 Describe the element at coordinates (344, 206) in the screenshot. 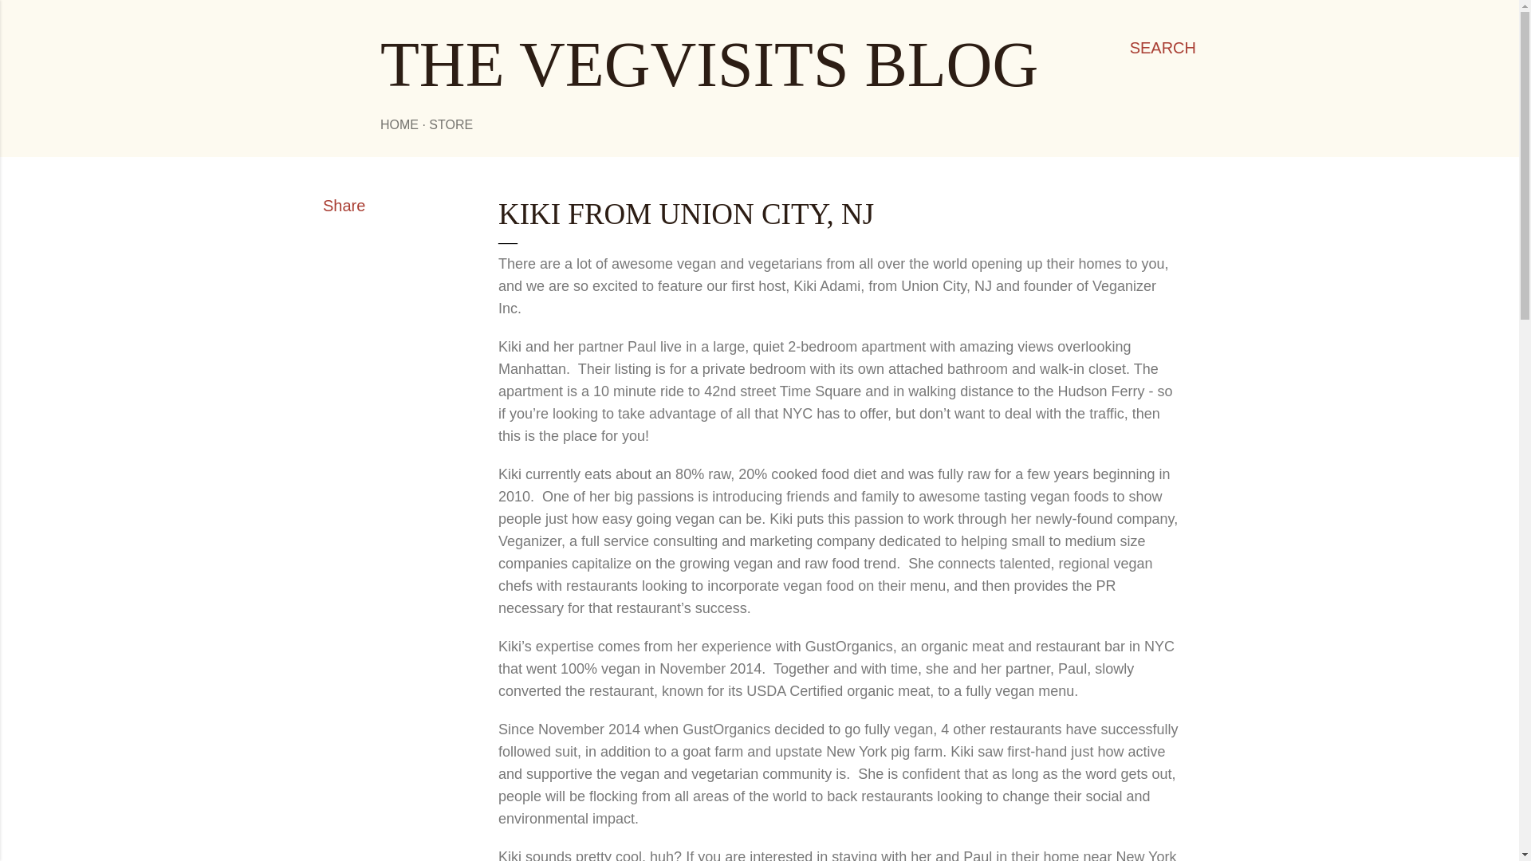

I see `Share` at that location.